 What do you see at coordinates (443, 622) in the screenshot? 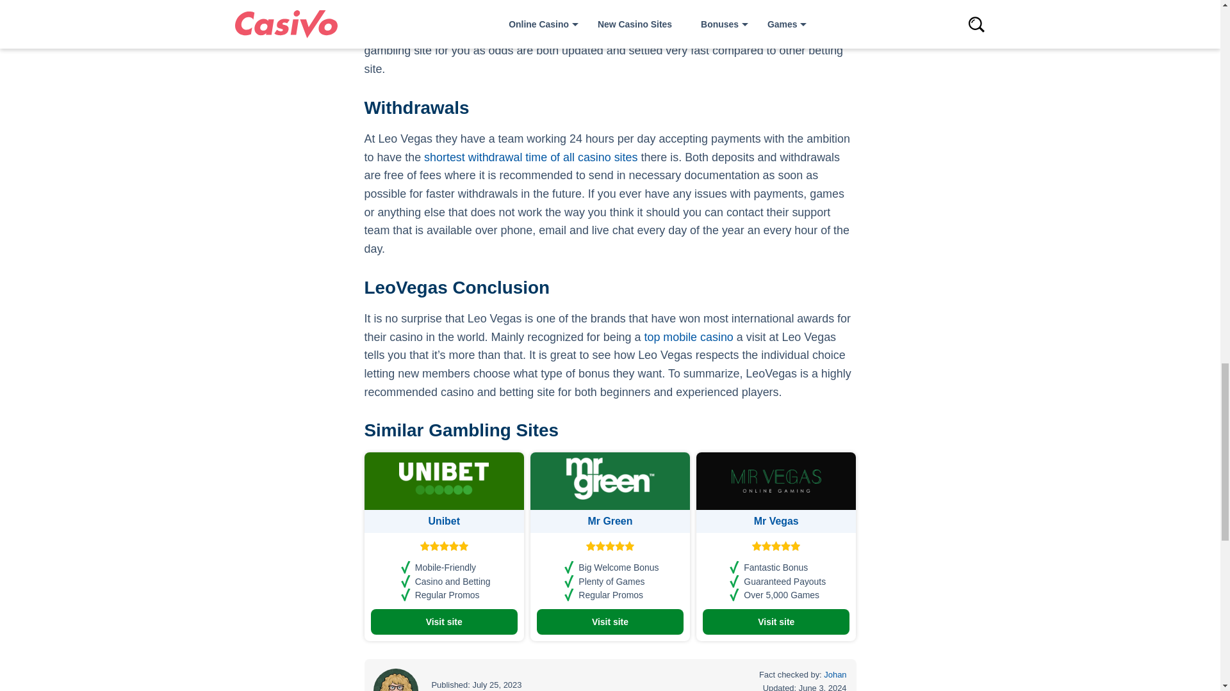
I see `Visit site` at bounding box center [443, 622].